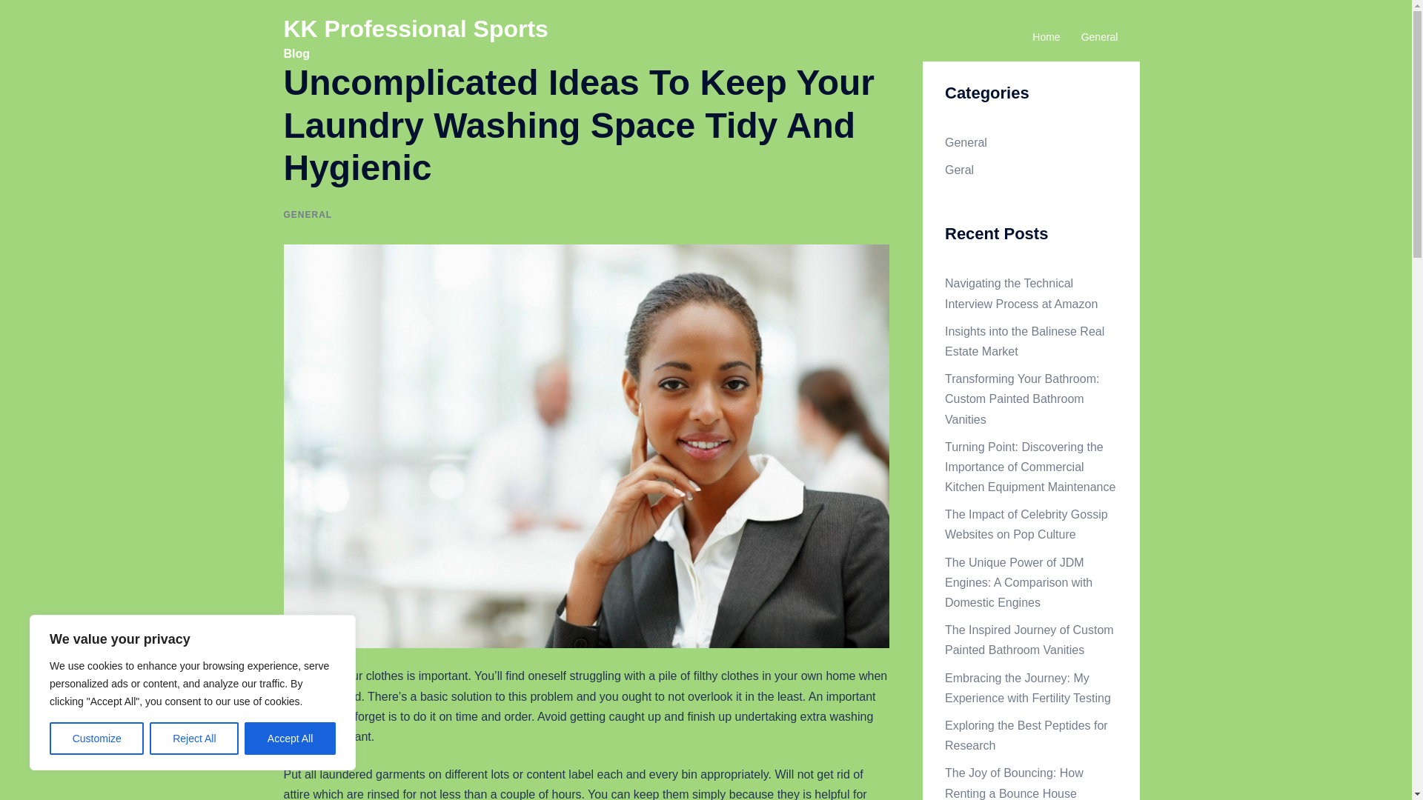 The height and width of the screenshot is (800, 1423). I want to click on Accept All, so click(291, 739).